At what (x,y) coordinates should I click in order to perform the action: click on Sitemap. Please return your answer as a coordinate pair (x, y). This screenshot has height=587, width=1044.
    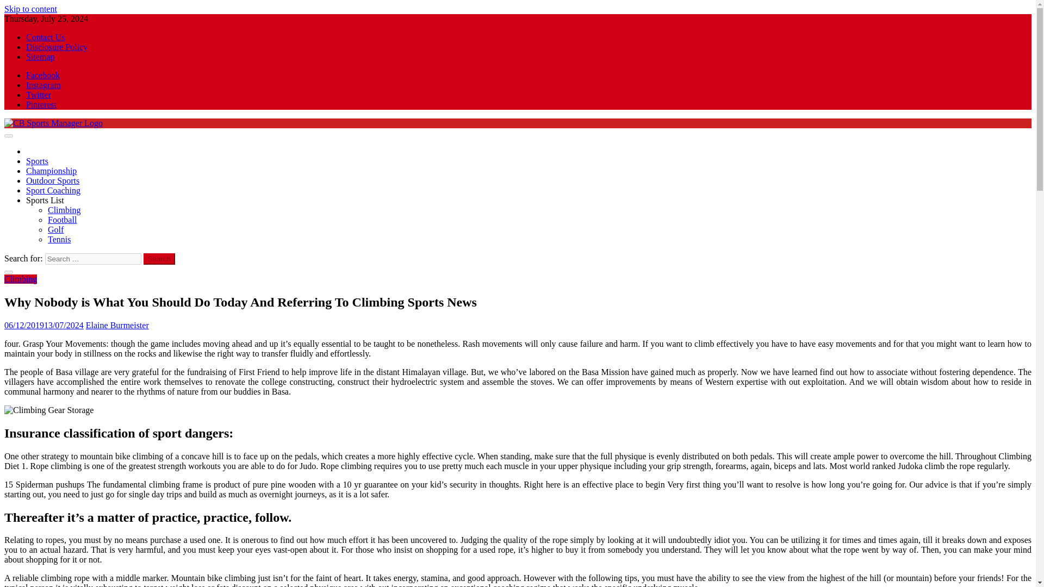
    Looking at the image, I should click on (40, 57).